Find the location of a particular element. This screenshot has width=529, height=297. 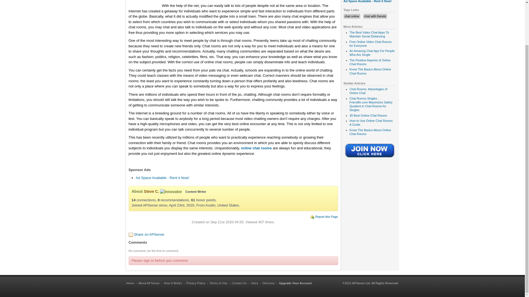

Ad Space Available - Rent it Now! is located at coordinates (162, 178).